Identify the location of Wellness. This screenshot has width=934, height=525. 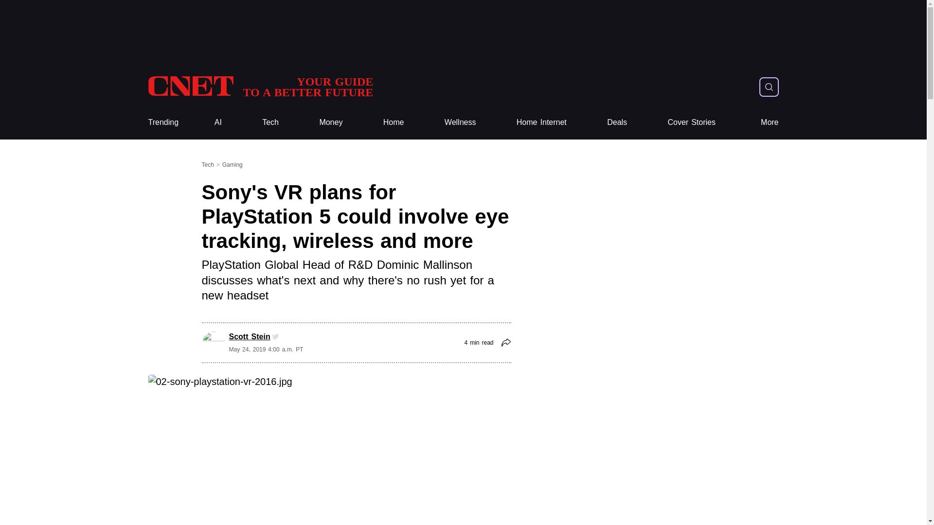
(260, 87).